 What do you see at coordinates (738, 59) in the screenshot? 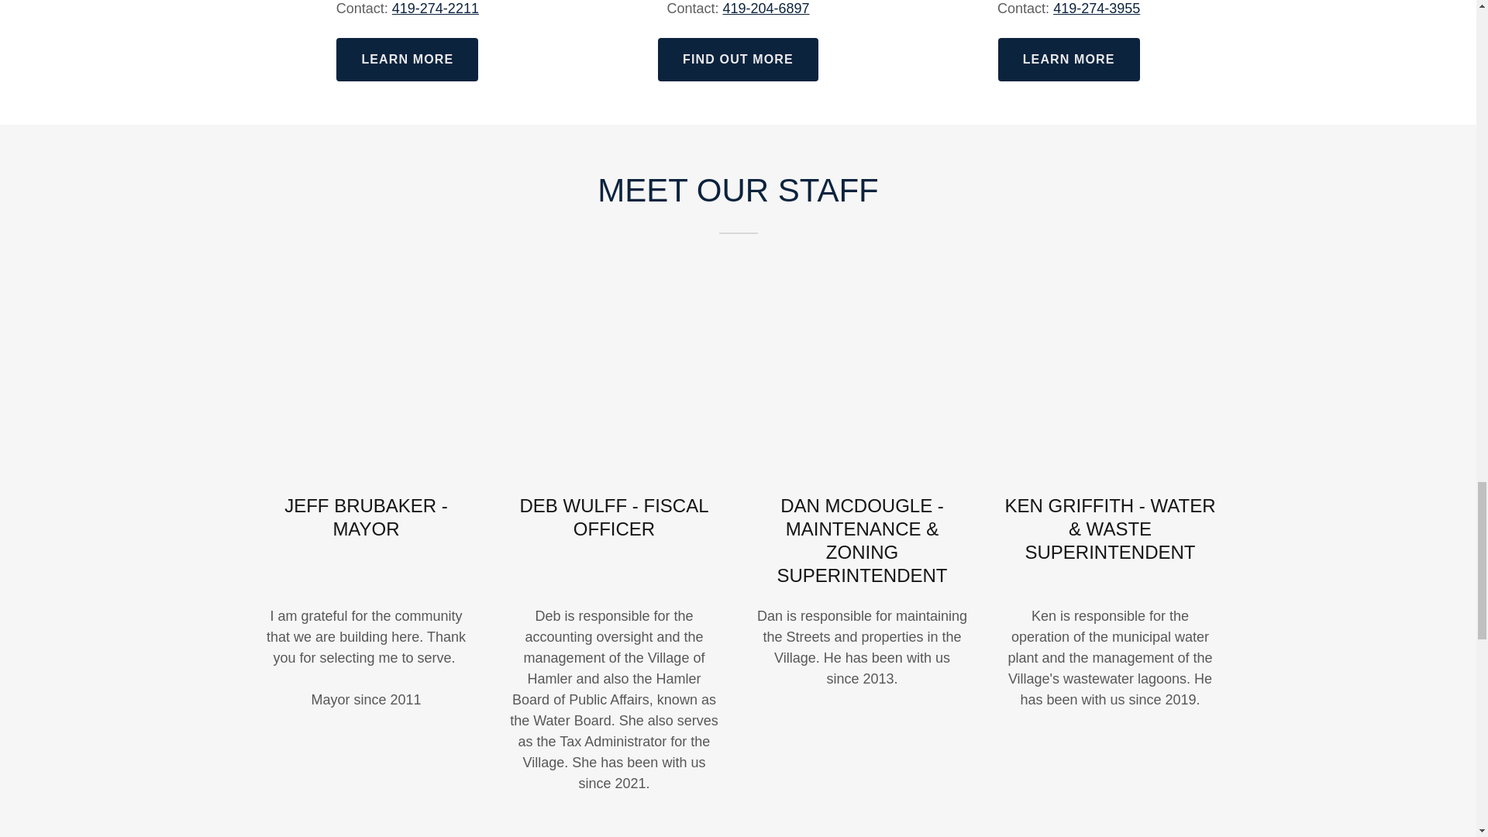
I see `FIND OUT MORE` at bounding box center [738, 59].